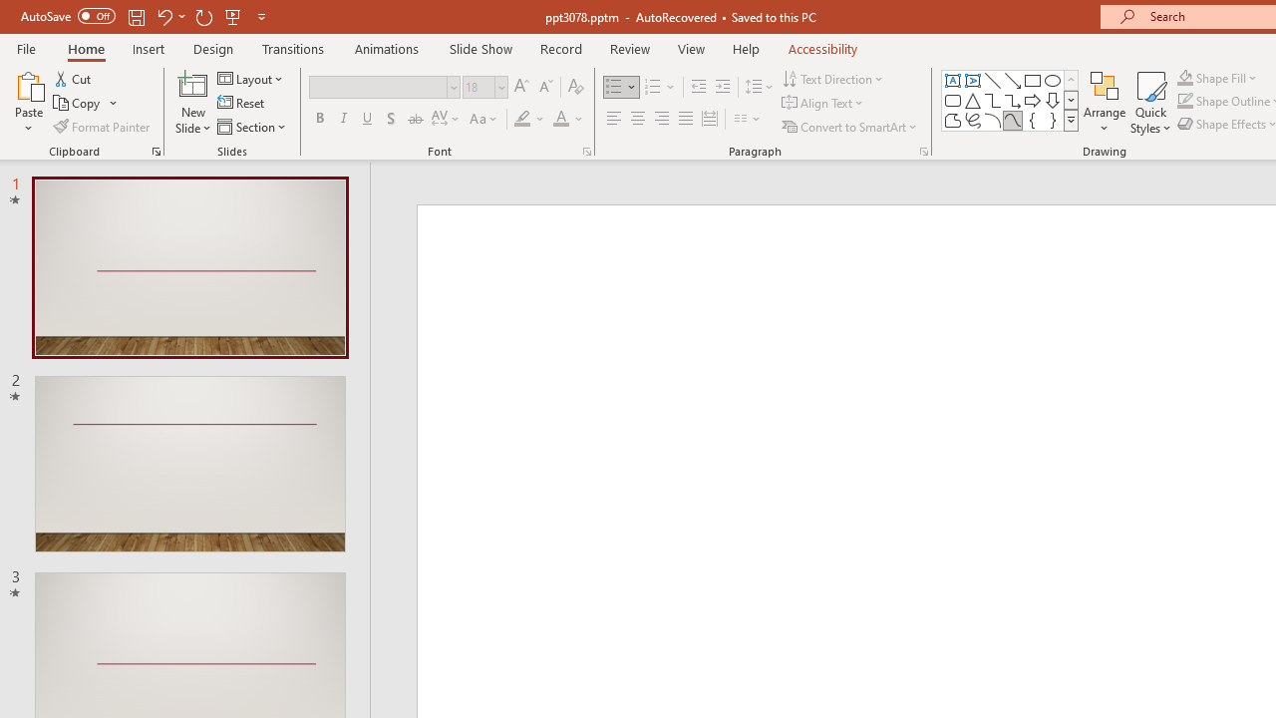 The height and width of the screenshot is (718, 1276). Describe the element at coordinates (251, 78) in the screenshot. I see `Layout` at that location.